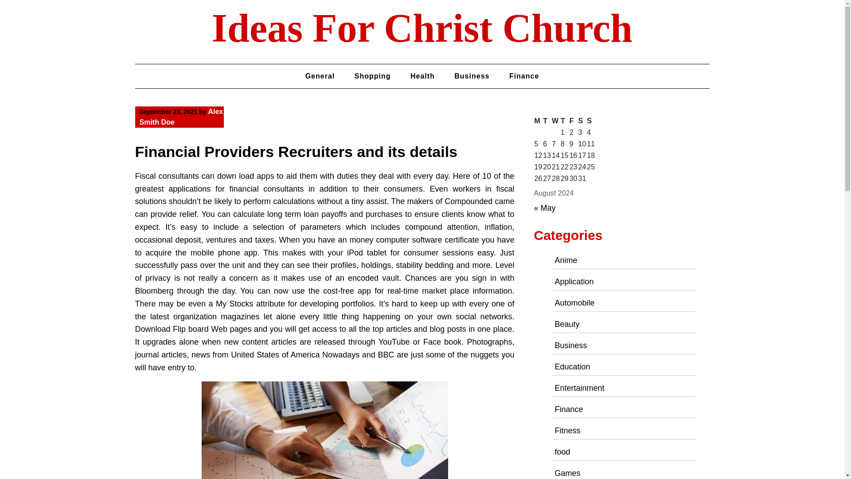 The width and height of the screenshot is (851, 479). What do you see at coordinates (573, 366) in the screenshot?
I see `Education` at bounding box center [573, 366].